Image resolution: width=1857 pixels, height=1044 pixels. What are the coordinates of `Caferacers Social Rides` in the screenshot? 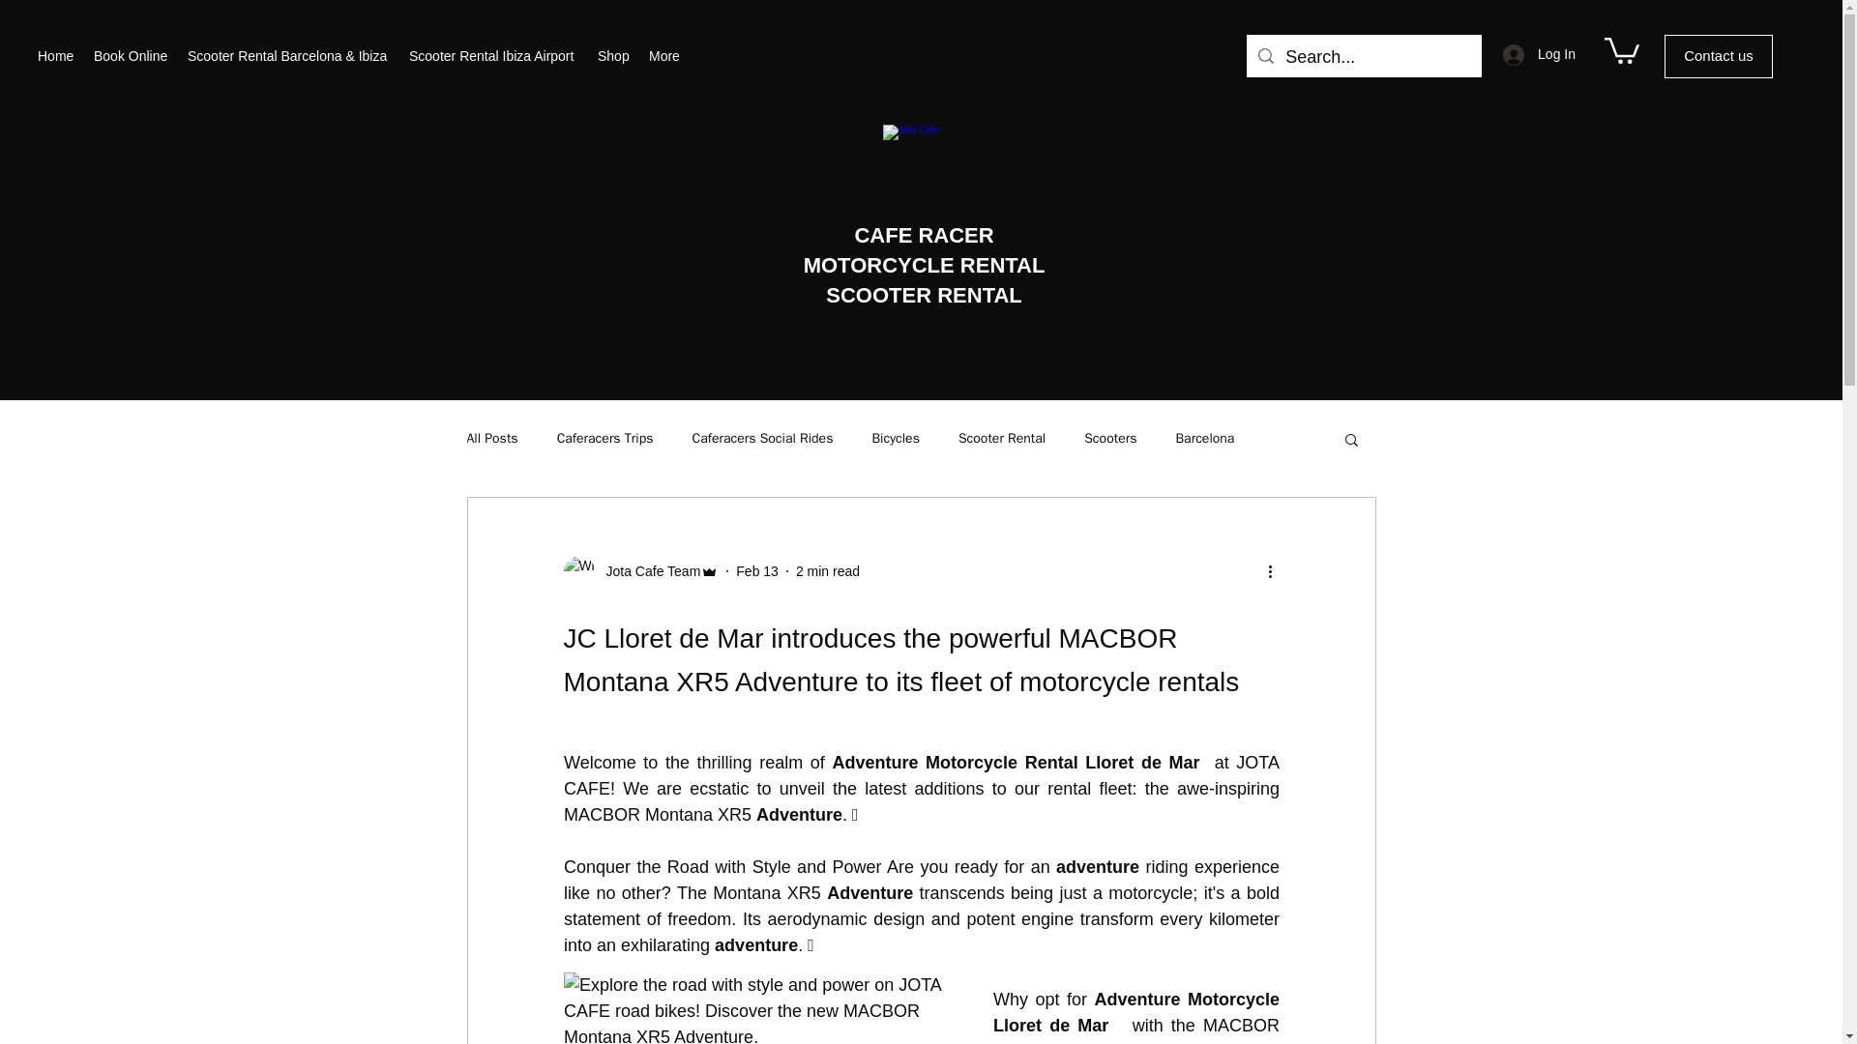 It's located at (761, 439).